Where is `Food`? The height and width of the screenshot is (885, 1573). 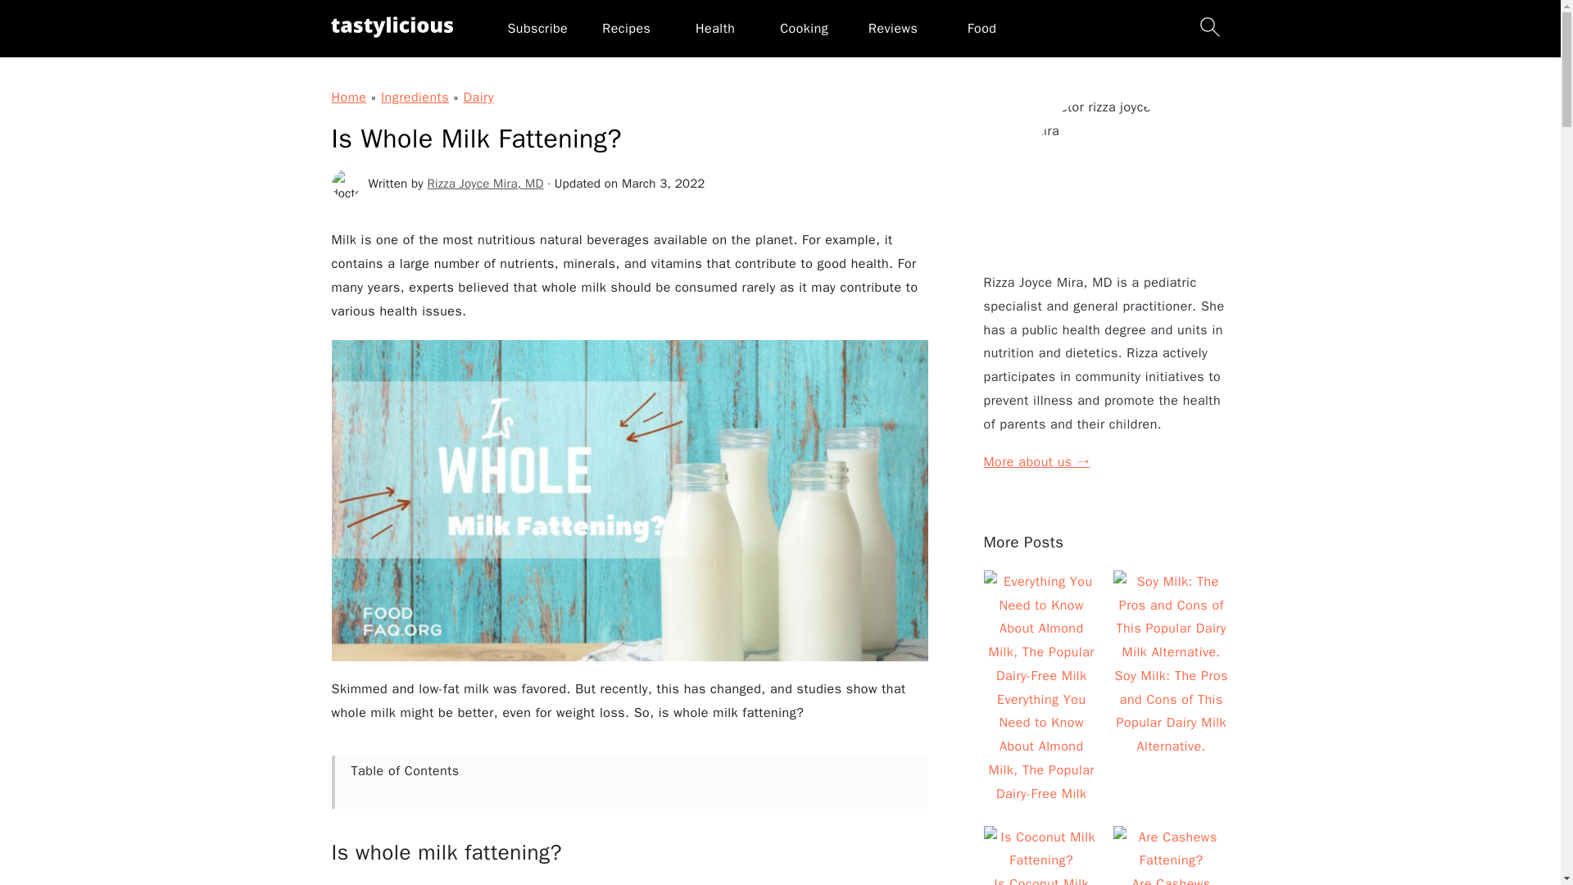 Food is located at coordinates (981, 28).